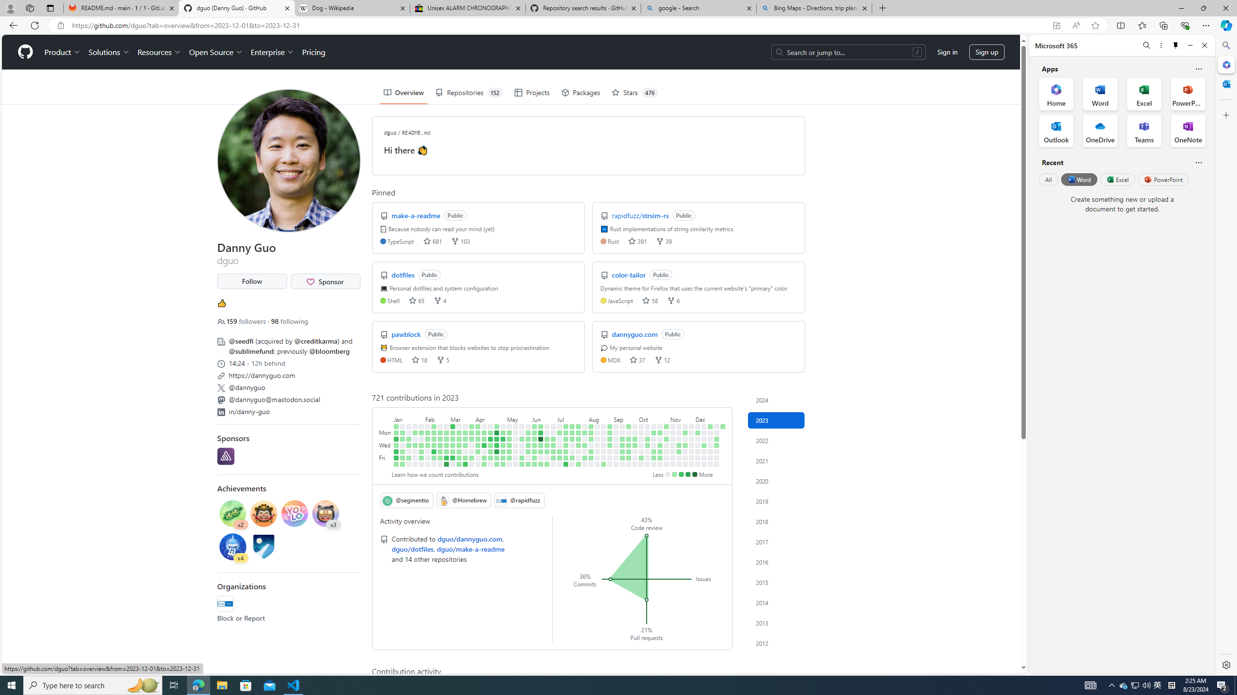 The height and width of the screenshot is (695, 1237). What do you see at coordinates (478, 464) in the screenshot?
I see `No contributions on April 8th.` at bounding box center [478, 464].